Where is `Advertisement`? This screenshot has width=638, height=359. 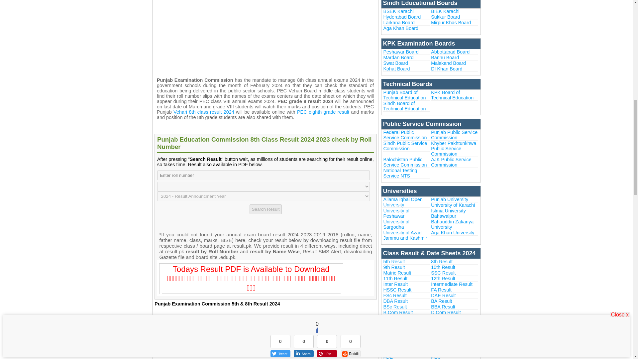 Advertisement is located at coordinates (265, 35).